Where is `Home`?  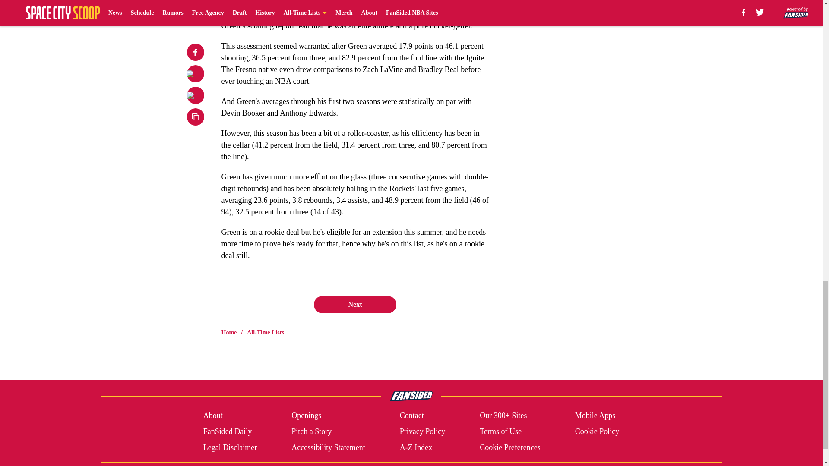 Home is located at coordinates (229, 332).